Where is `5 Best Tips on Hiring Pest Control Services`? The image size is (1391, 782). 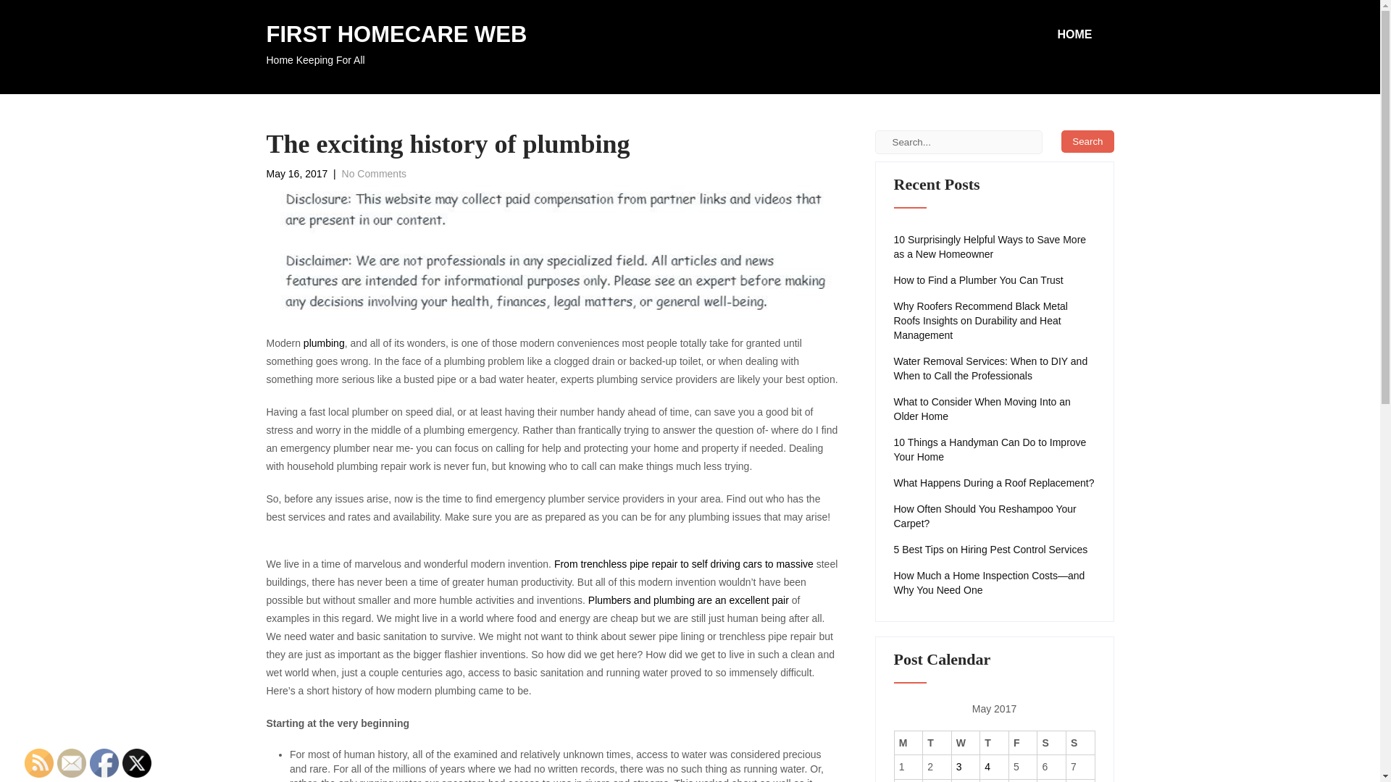 5 Best Tips on Hiring Pest Control Services is located at coordinates (995, 743).